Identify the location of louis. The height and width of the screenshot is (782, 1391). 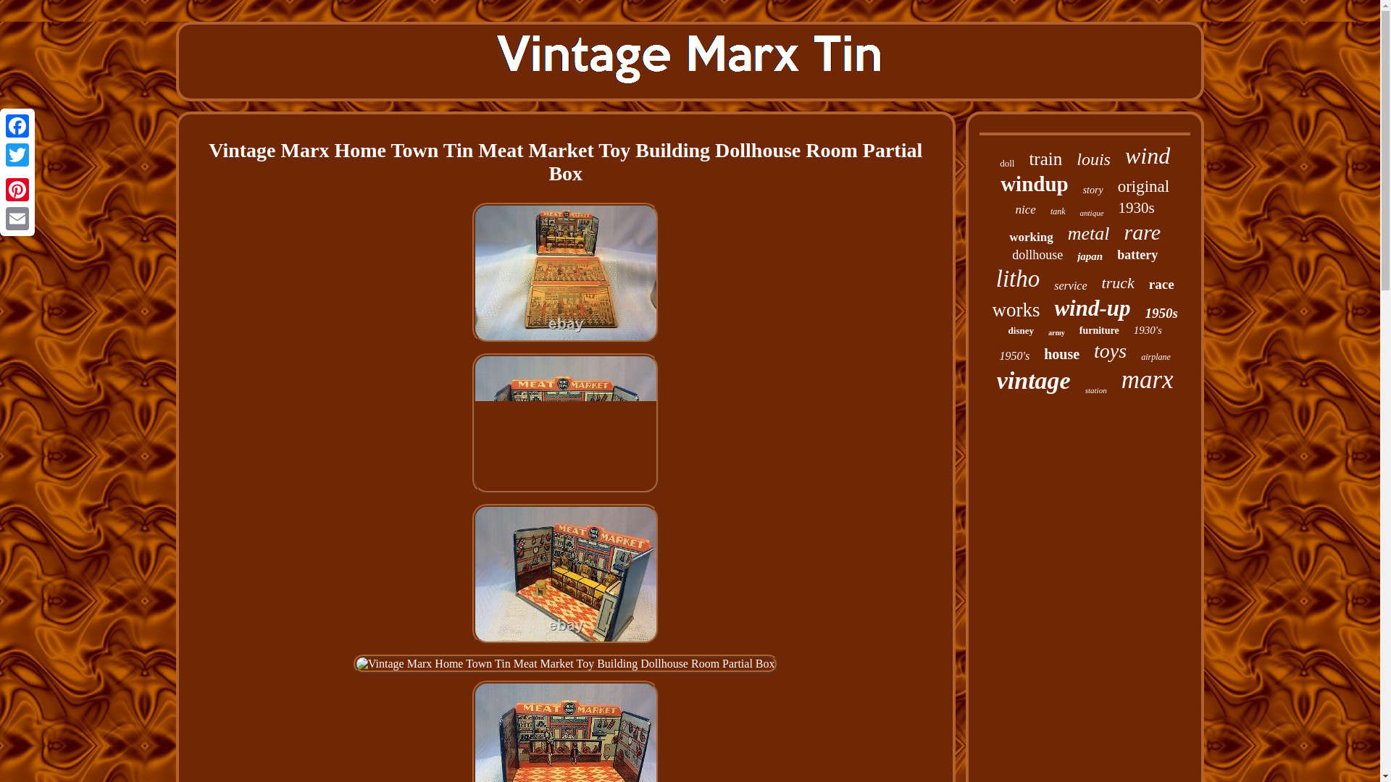
(1093, 159).